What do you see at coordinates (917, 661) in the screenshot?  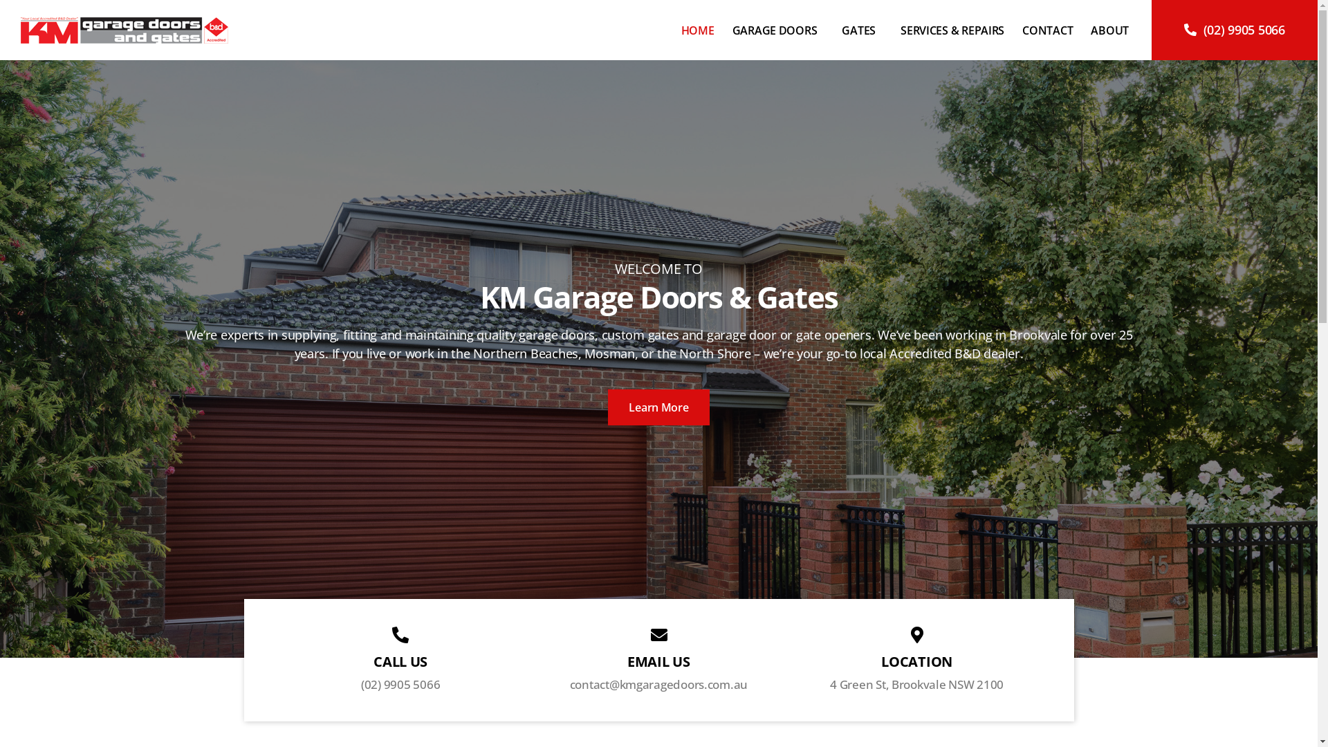 I see `LOCATION` at bounding box center [917, 661].